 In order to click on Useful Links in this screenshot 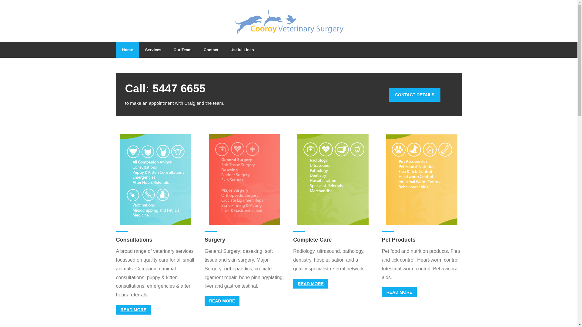, I will do `click(242, 50)`.